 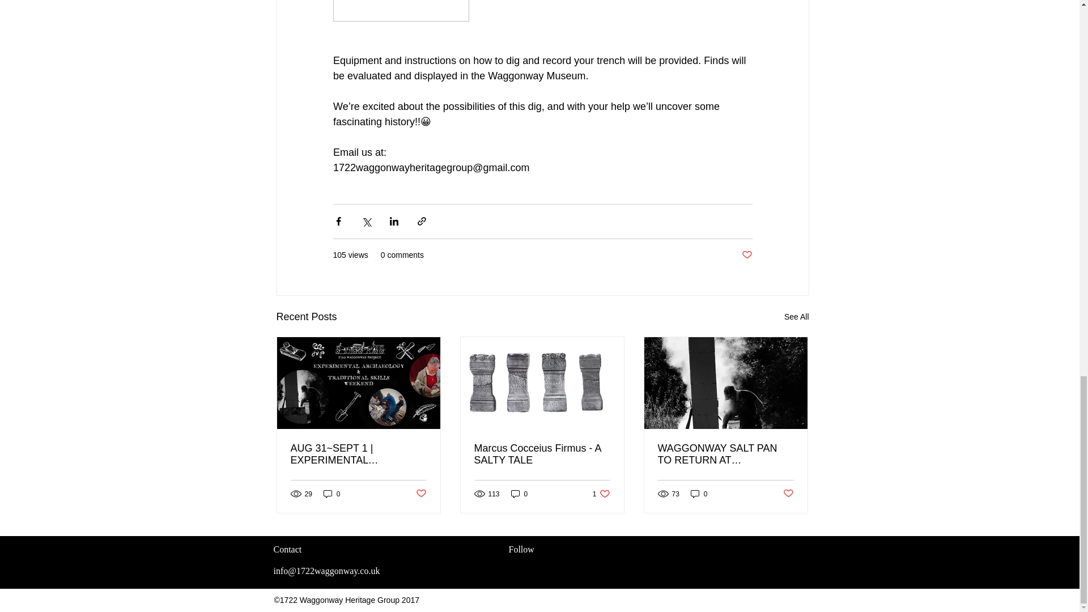 I want to click on Post not marked as liked, so click(x=789, y=494).